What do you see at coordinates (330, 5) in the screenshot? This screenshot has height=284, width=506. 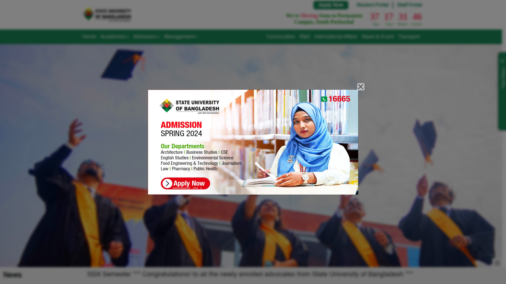 I see `Apply Now` at bounding box center [330, 5].